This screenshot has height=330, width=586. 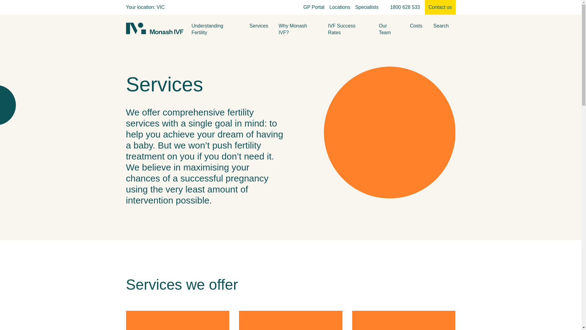 What do you see at coordinates (314, 7) in the screenshot?
I see `GP Portal` at bounding box center [314, 7].